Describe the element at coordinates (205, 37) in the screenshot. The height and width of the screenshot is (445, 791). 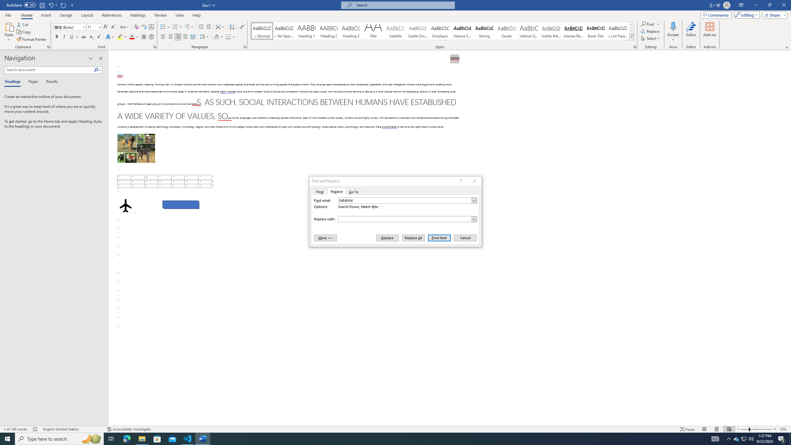
I see `Line and Paragraph Spacing` at that location.